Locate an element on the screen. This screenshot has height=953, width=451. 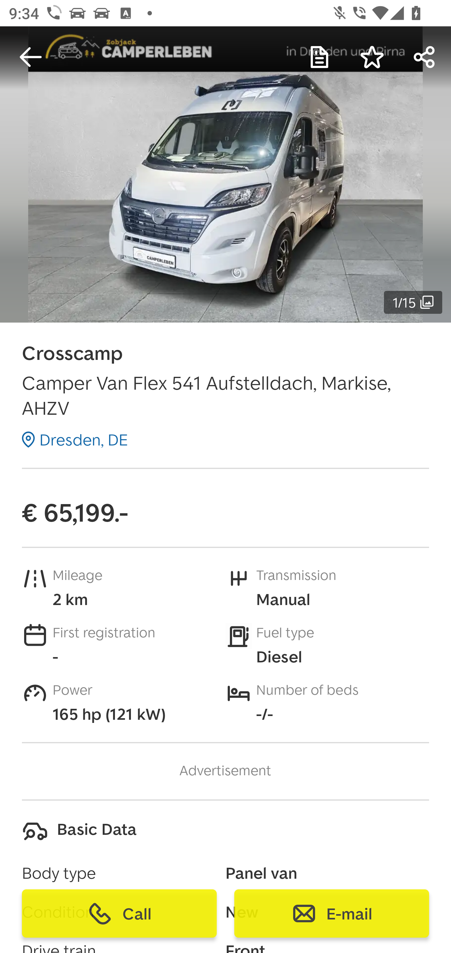
Navigate up is located at coordinates (31, 57).